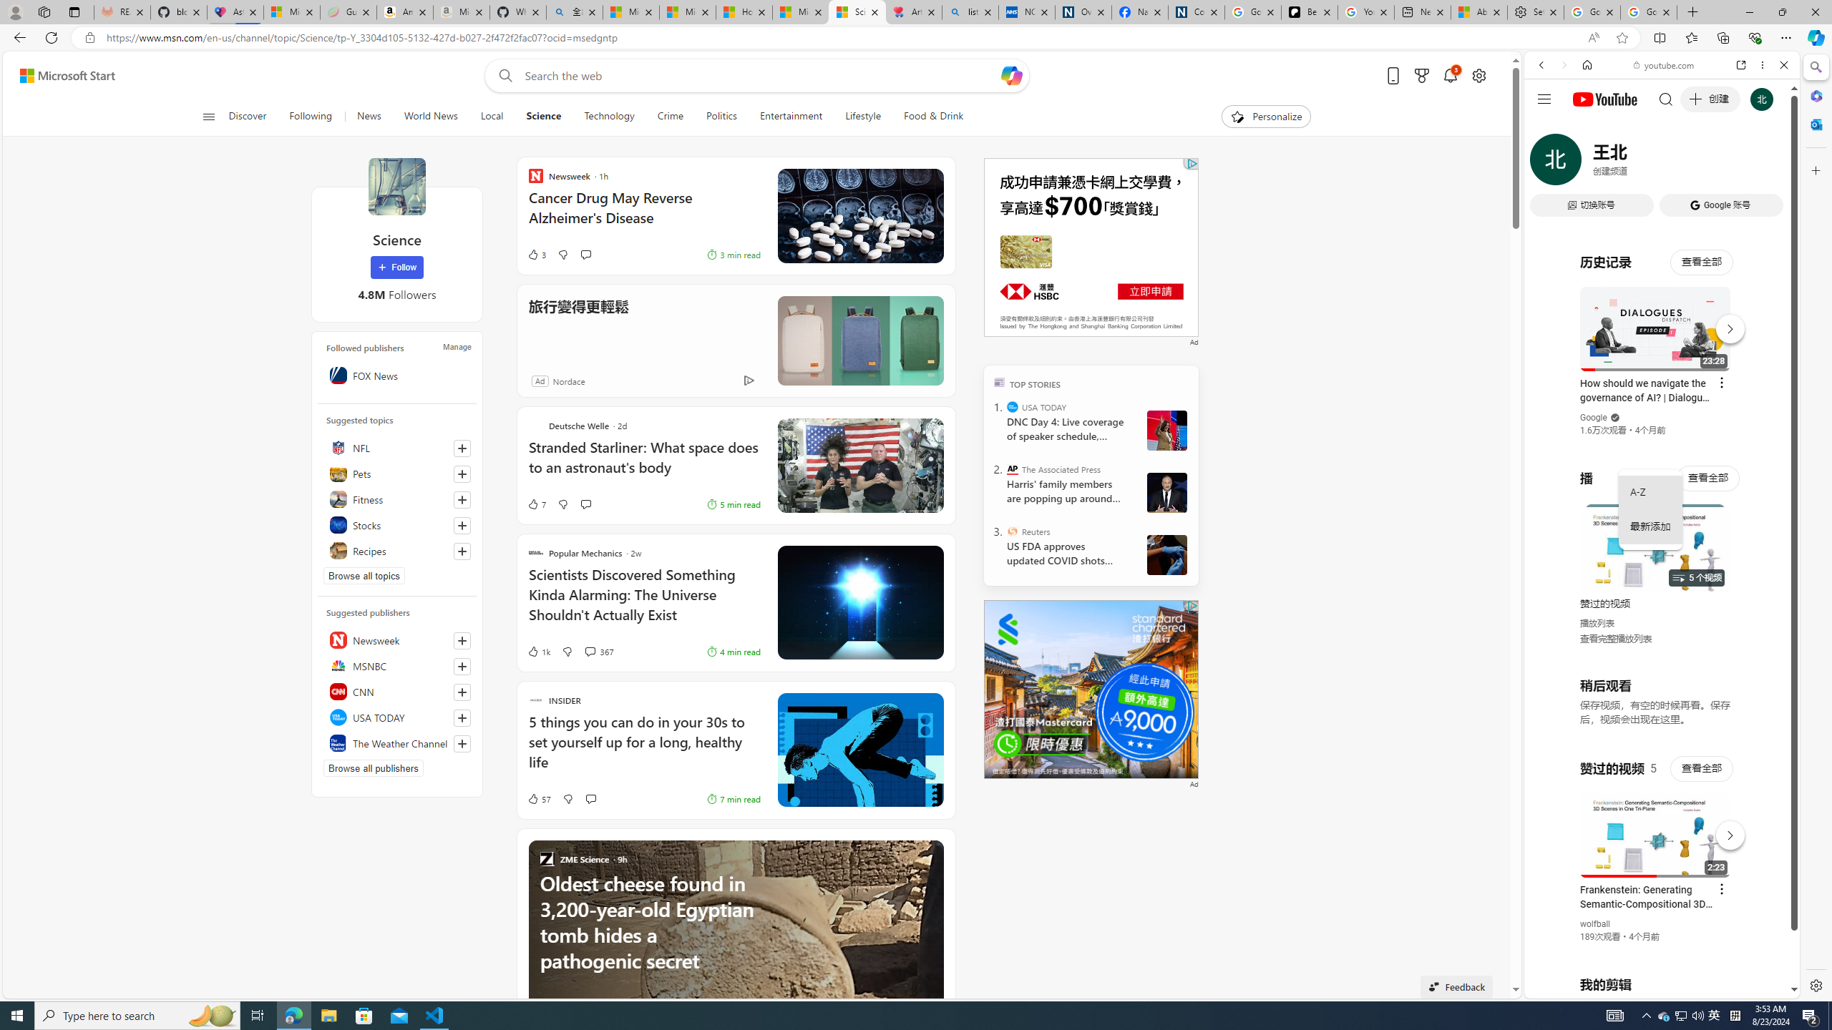  What do you see at coordinates (1665, 65) in the screenshot?
I see `youtube.com` at bounding box center [1665, 65].